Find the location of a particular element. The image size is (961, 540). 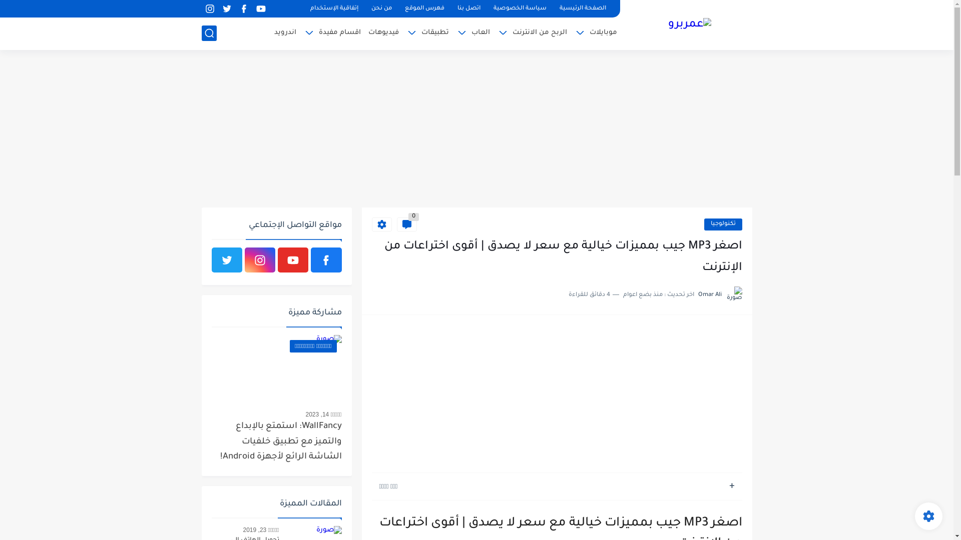

instagram is located at coordinates (210, 9).